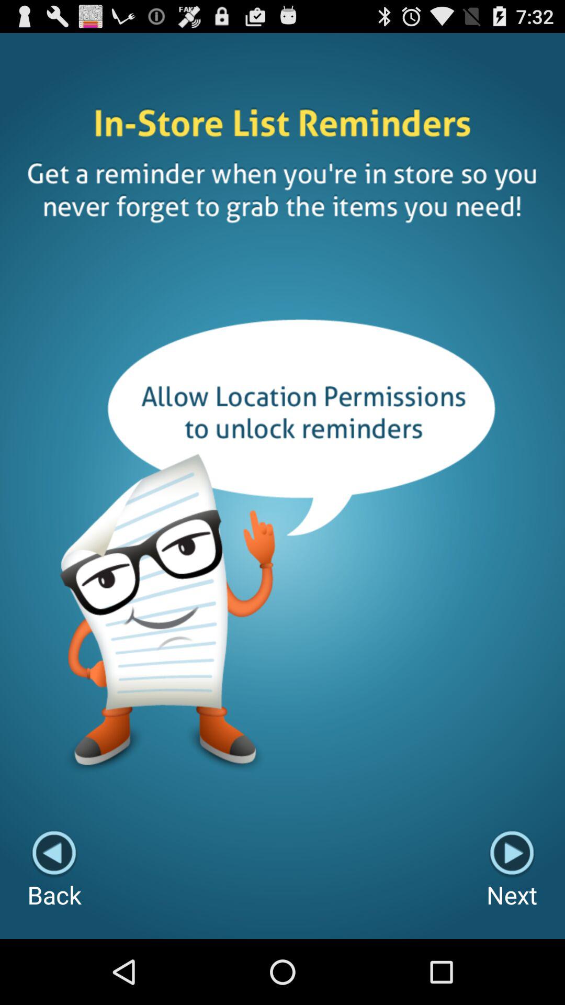  I want to click on launch the next icon, so click(512, 870).